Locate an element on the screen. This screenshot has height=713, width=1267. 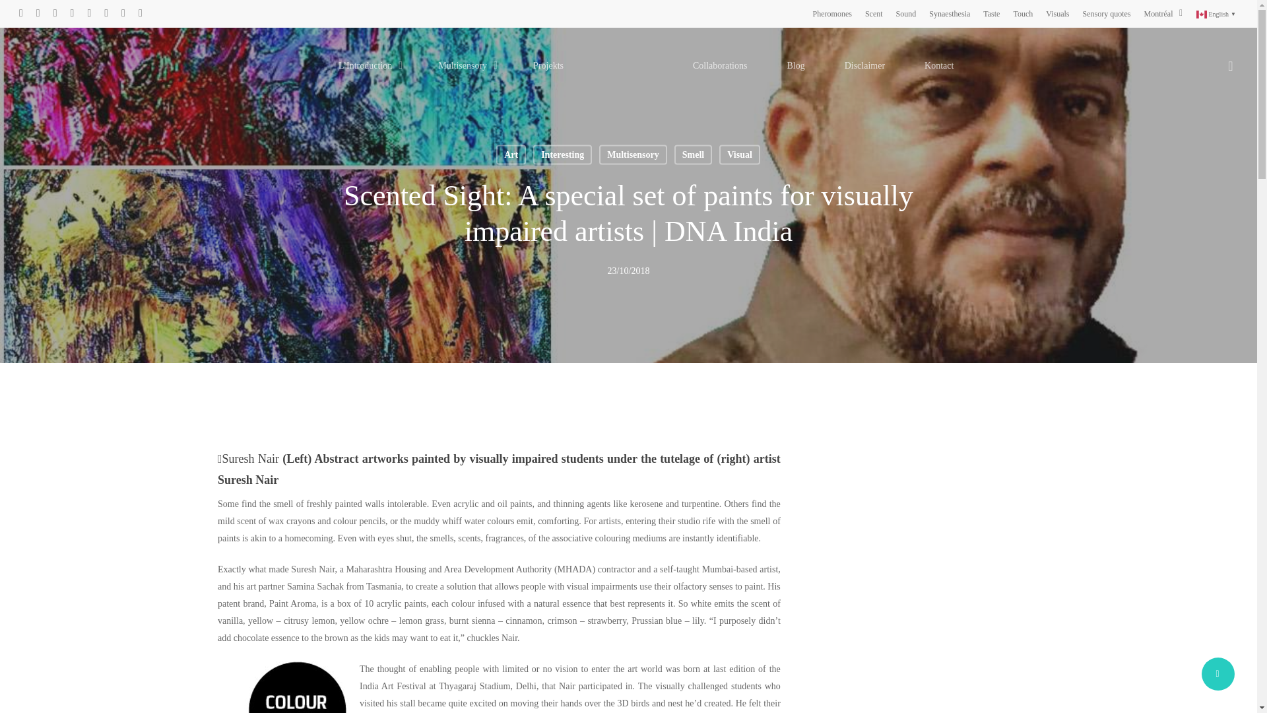
facebook is located at coordinates (38, 13).